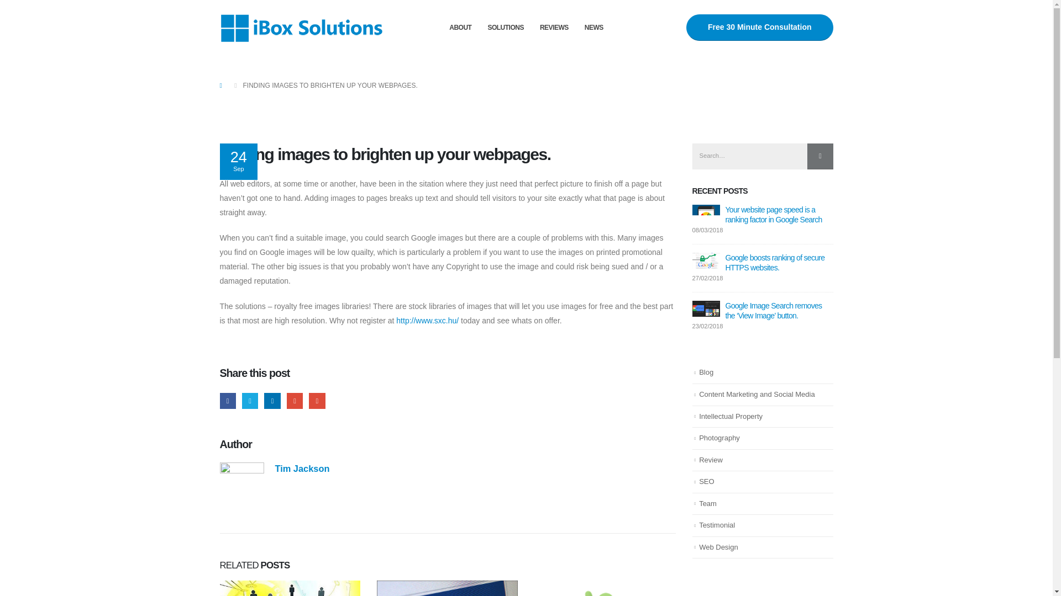 This screenshot has height=596, width=1061. Describe the element at coordinates (302, 468) in the screenshot. I see `Posts by Tim Jackson` at that location.